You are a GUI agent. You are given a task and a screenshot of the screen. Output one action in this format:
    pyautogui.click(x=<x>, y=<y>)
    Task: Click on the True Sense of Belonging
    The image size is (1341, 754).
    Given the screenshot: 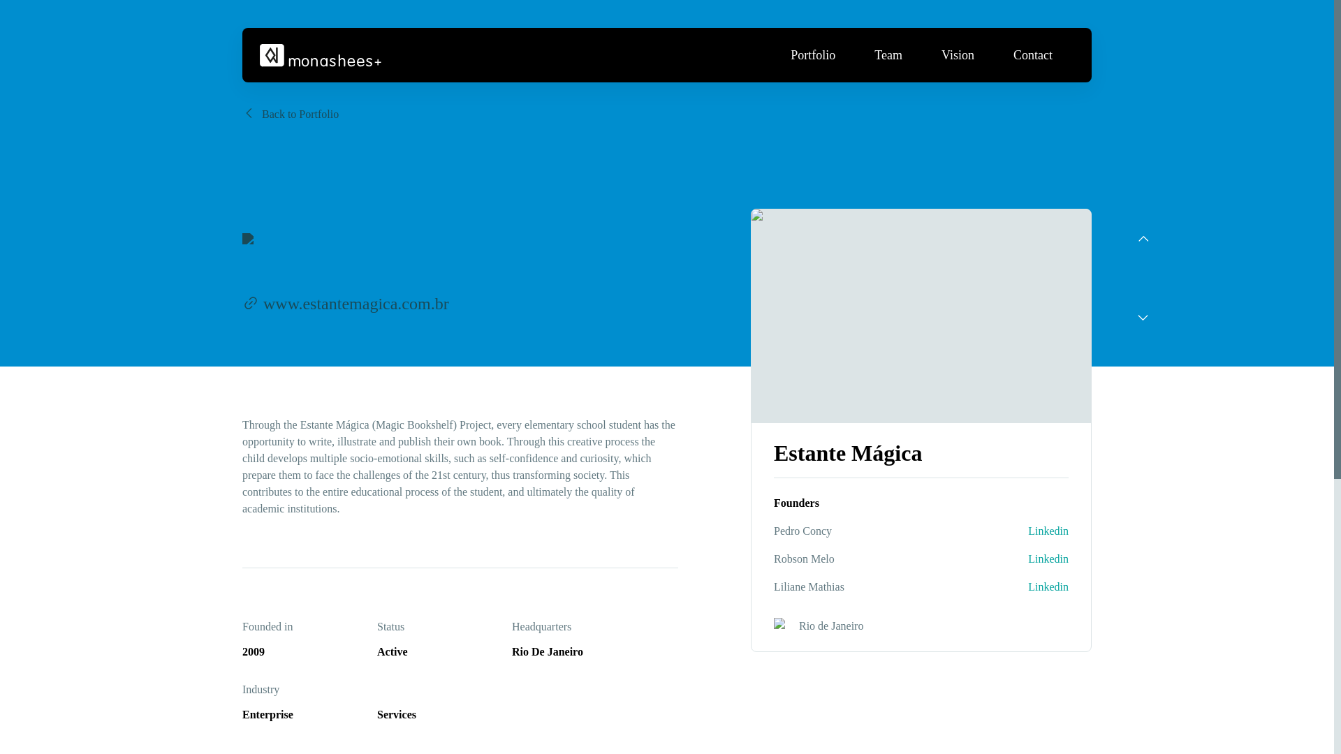 What is the action you would take?
    pyautogui.click(x=884, y=701)
    